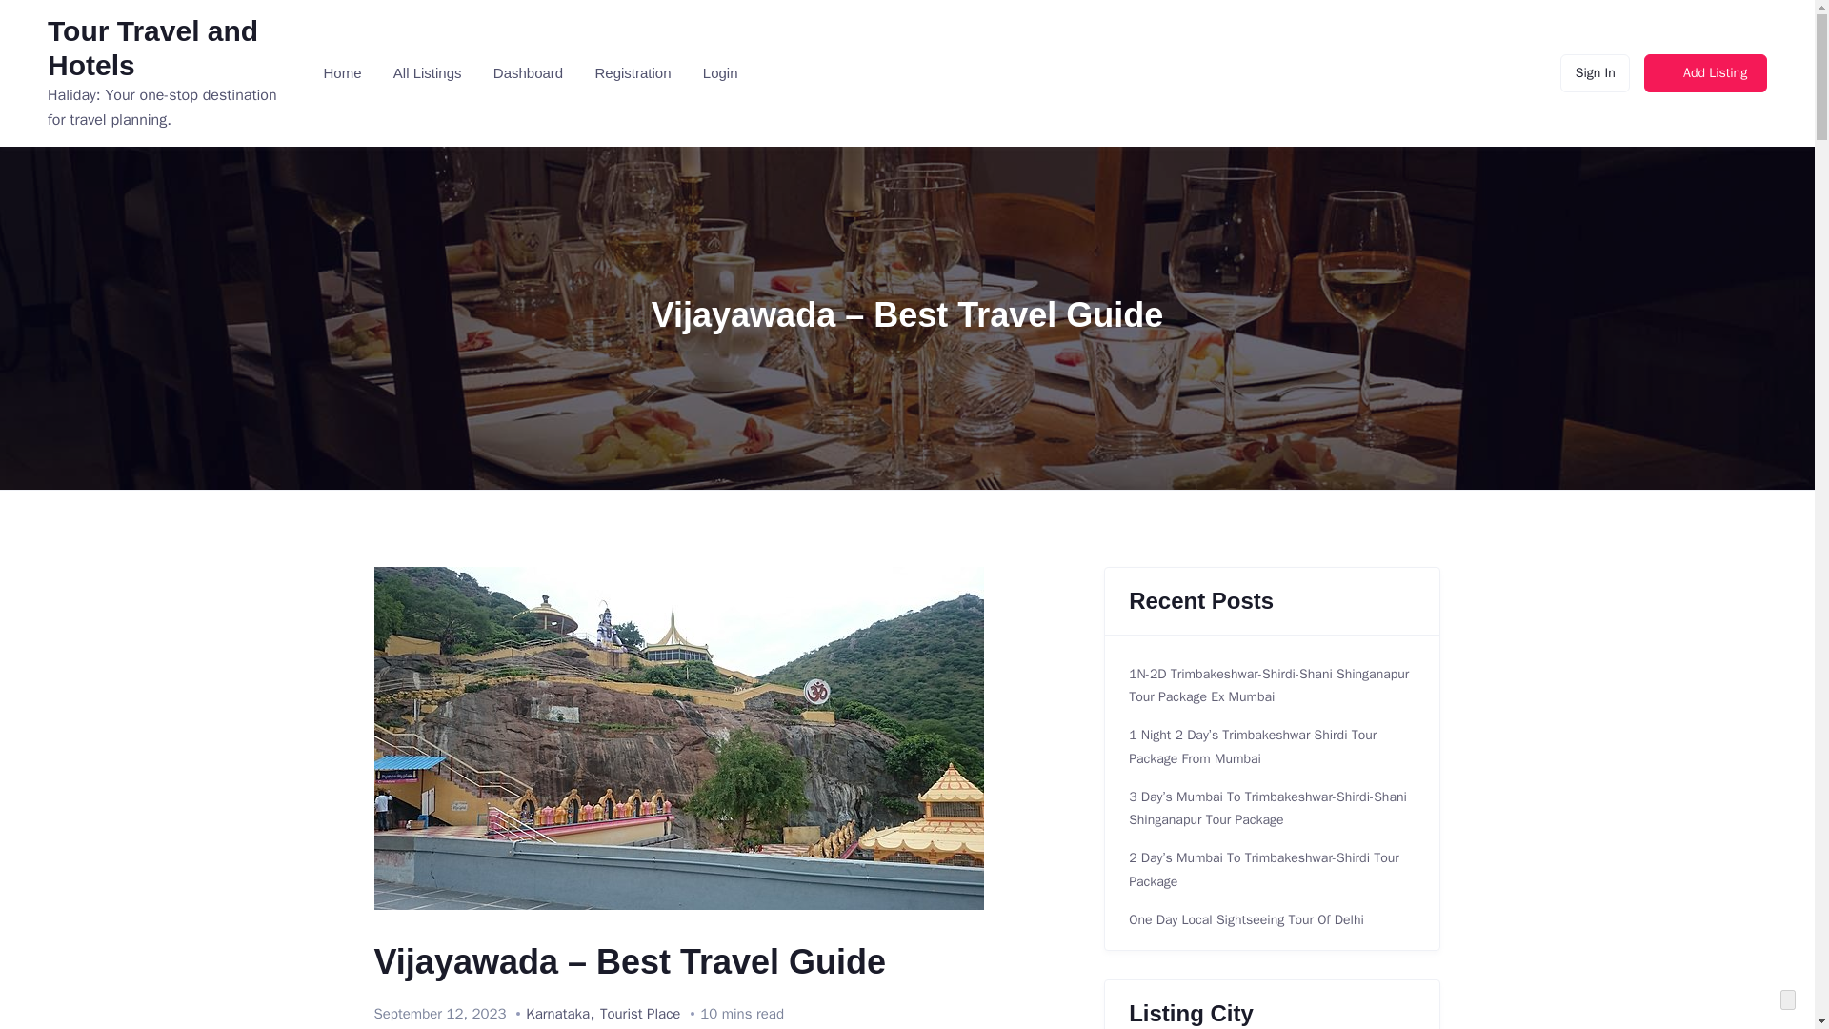 This screenshot has height=1029, width=1829. Describe the element at coordinates (426, 74) in the screenshot. I see `All Listings` at that location.